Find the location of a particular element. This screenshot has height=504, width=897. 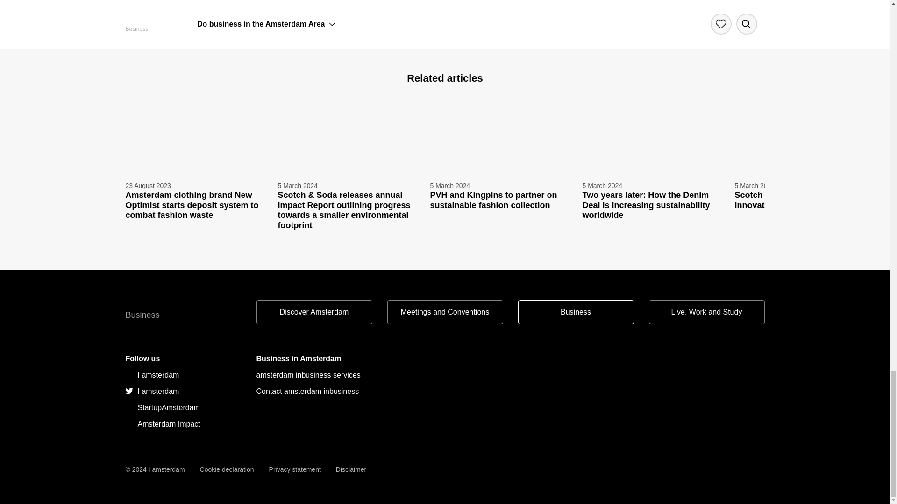

linkedin is located at coordinates (183, 408).